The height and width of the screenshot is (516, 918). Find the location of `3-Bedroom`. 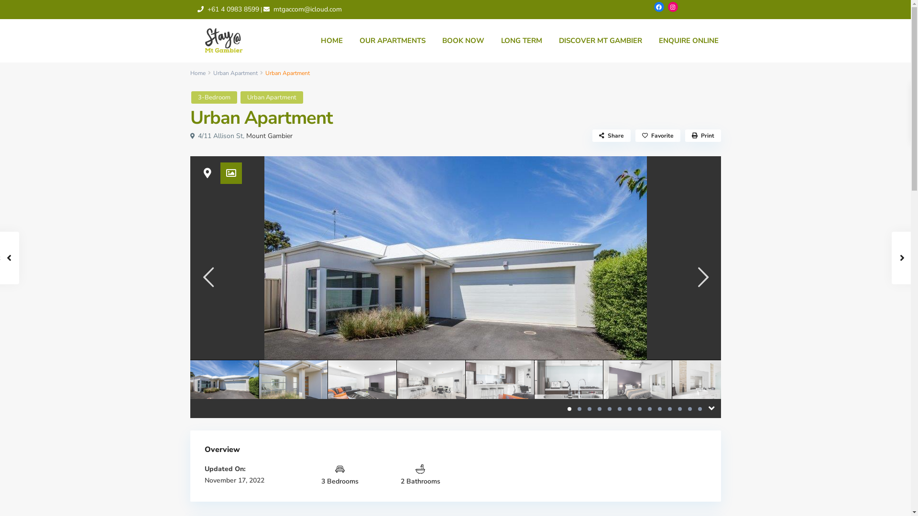

3-Bedroom is located at coordinates (214, 97).